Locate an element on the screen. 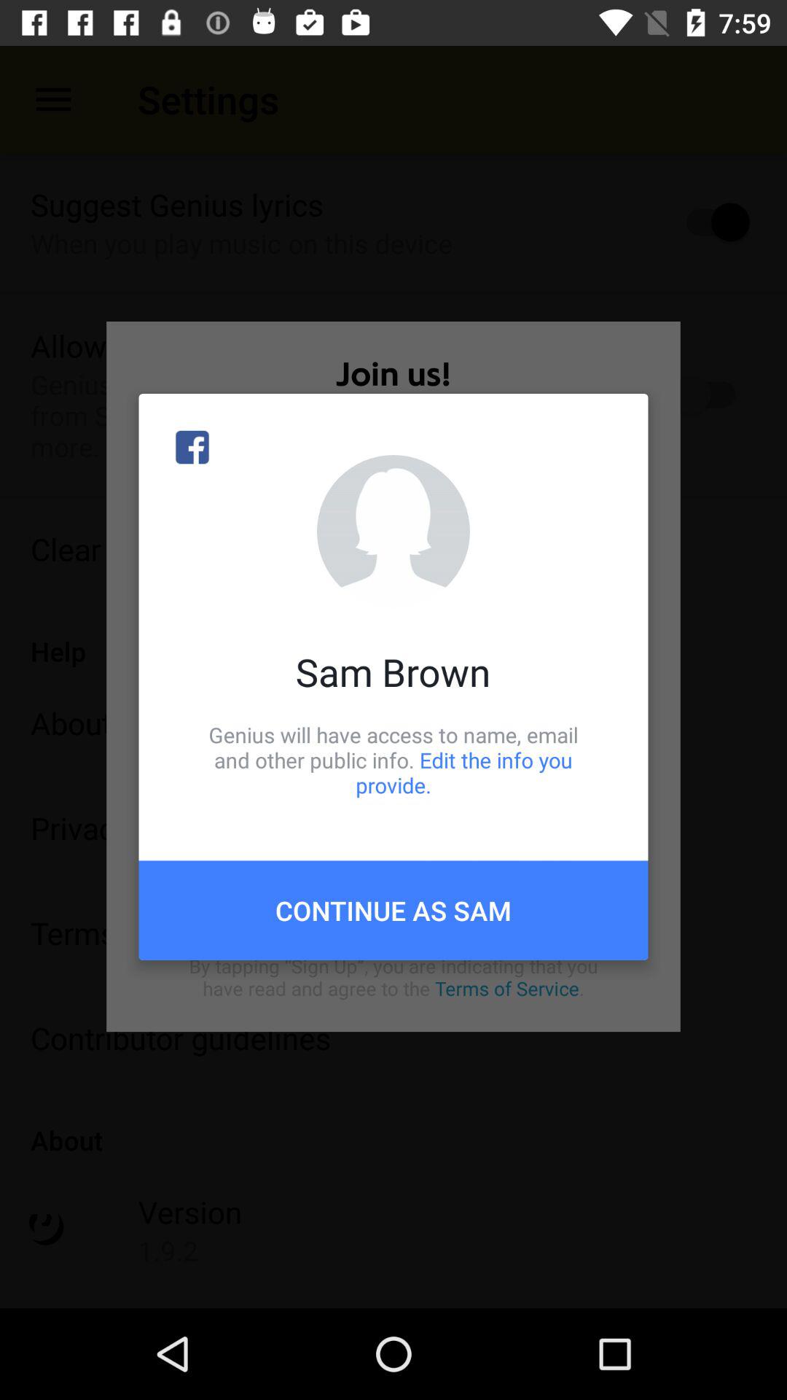 The width and height of the screenshot is (787, 1400). jump to the continue as sam item is located at coordinates (393, 910).